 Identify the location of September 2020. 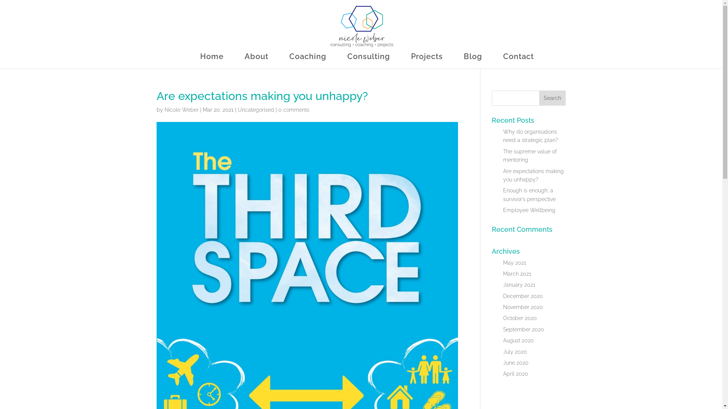
(524, 329).